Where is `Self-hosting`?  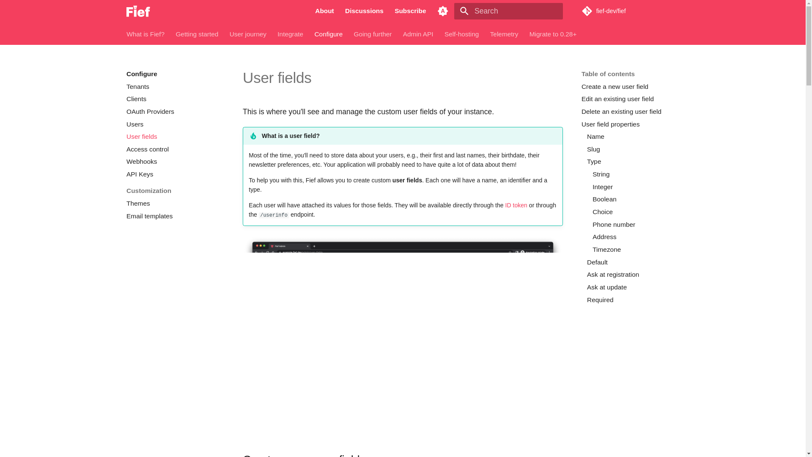 Self-hosting is located at coordinates (461, 34).